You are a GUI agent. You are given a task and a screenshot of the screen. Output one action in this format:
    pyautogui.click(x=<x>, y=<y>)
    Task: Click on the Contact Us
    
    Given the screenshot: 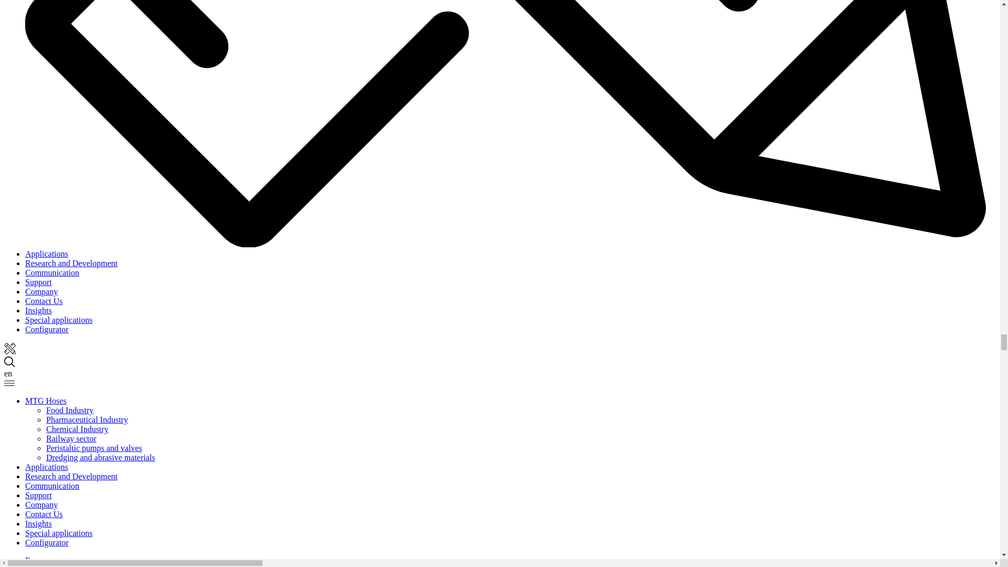 What is the action you would take?
    pyautogui.click(x=44, y=301)
    